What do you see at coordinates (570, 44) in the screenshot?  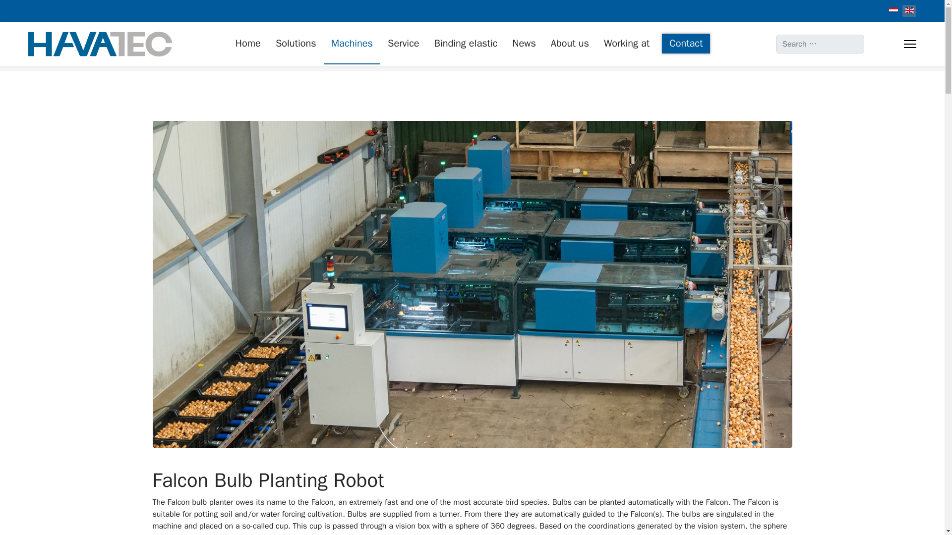 I see `About us` at bounding box center [570, 44].